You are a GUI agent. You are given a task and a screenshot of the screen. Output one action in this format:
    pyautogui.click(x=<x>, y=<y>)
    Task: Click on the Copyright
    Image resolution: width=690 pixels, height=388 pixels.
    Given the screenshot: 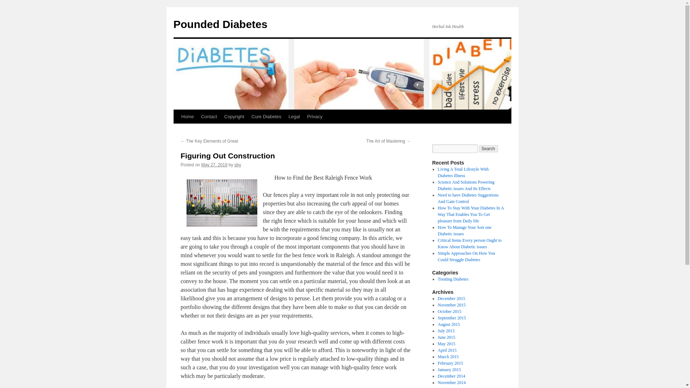 What is the action you would take?
    pyautogui.click(x=234, y=116)
    